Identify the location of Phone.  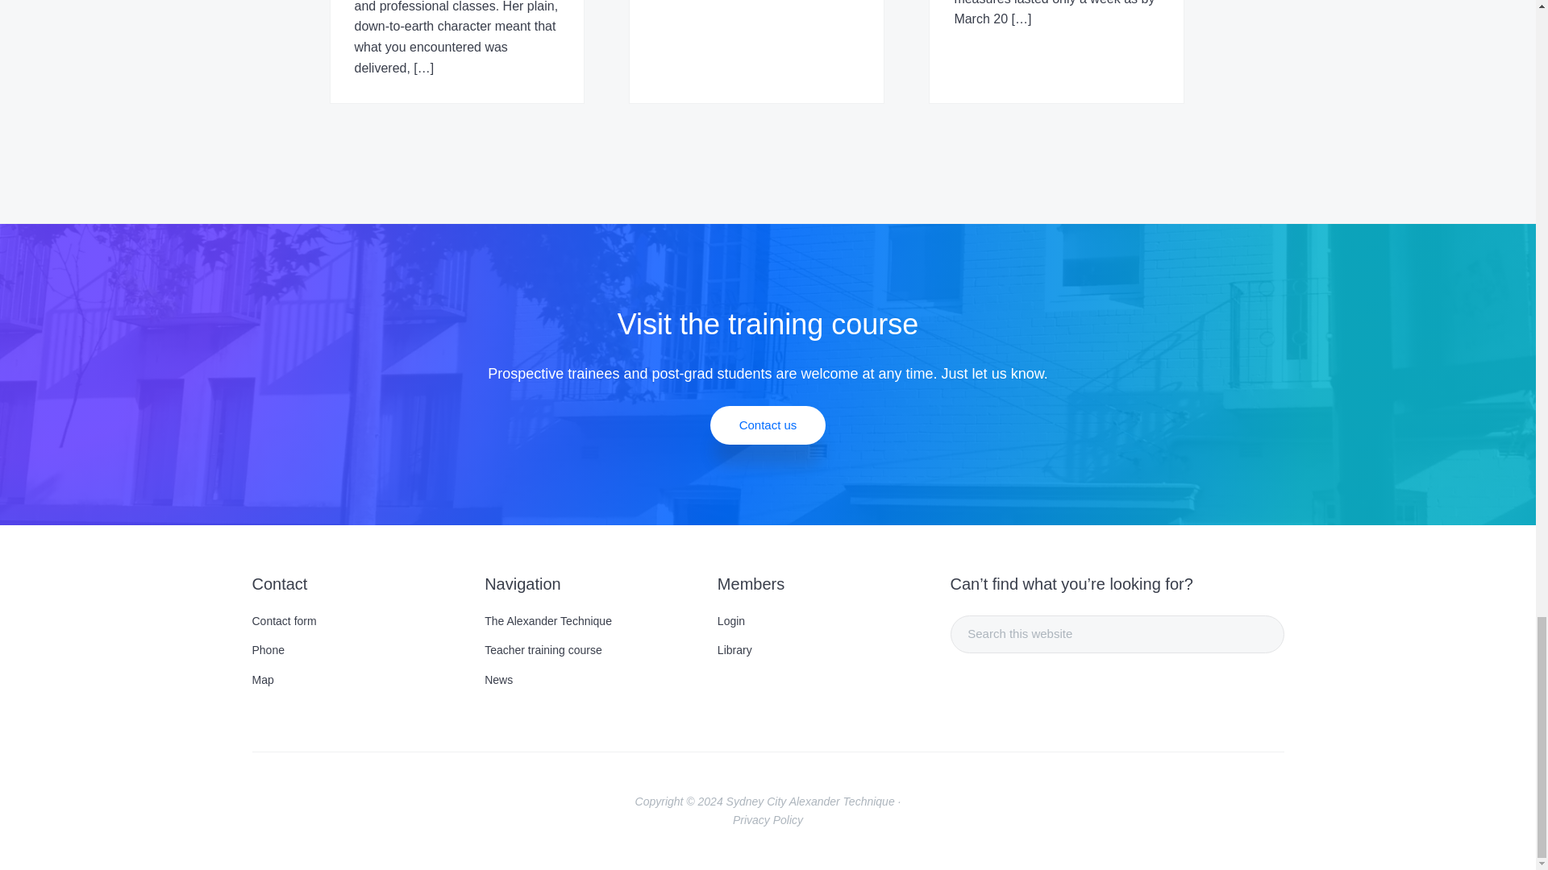
(355, 650).